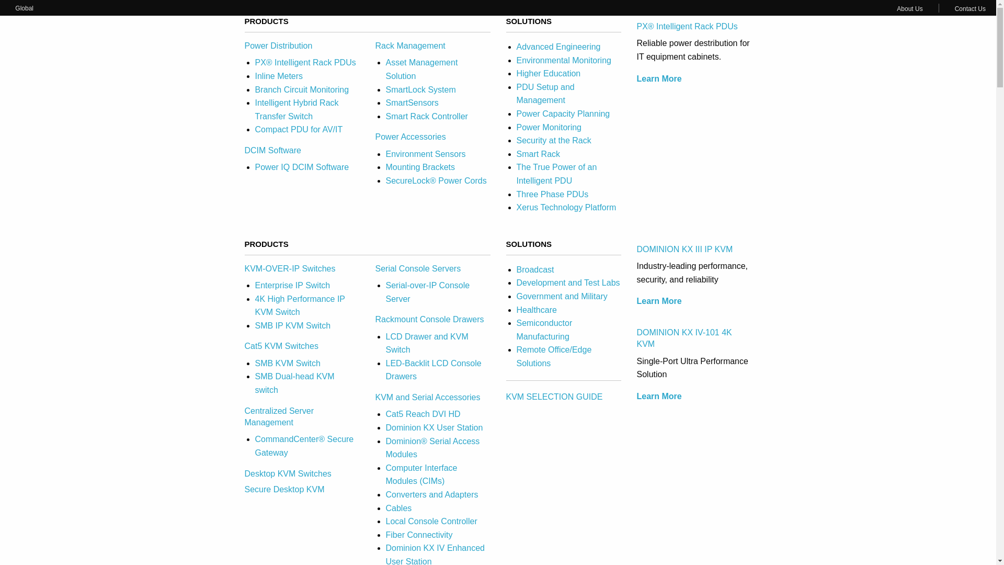 This screenshot has width=1004, height=565. What do you see at coordinates (302, 167) in the screenshot?
I see `Power IQ DCIM Software` at bounding box center [302, 167].